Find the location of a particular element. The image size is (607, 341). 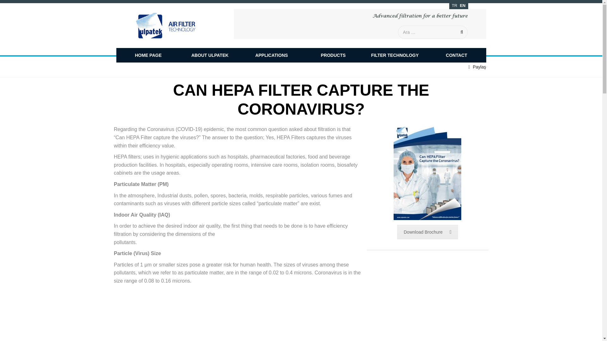

CONTACT is located at coordinates (457, 55).